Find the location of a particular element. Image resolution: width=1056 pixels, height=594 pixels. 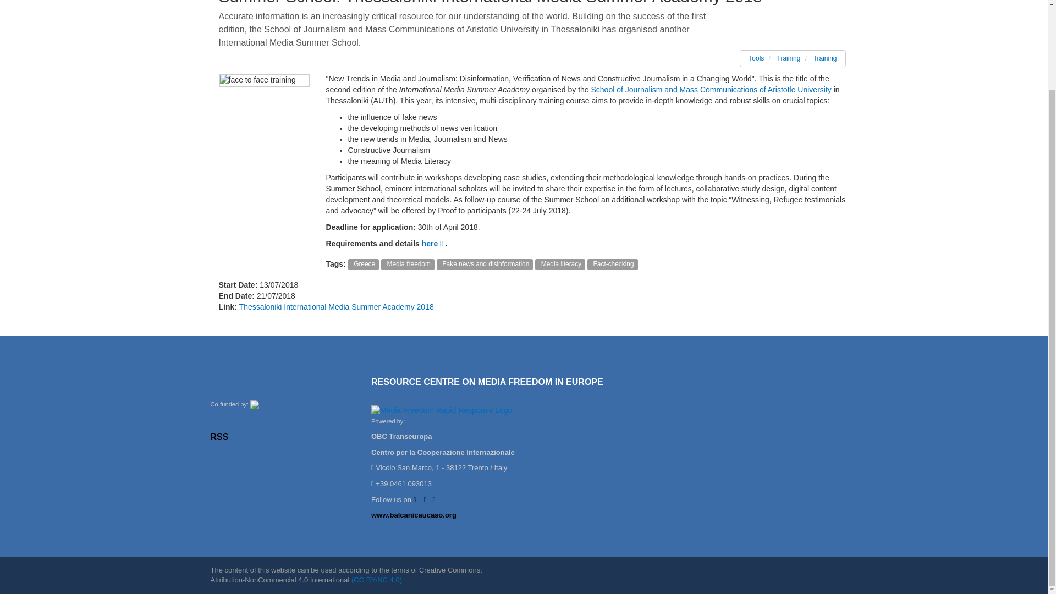

Tools is located at coordinates (756, 58).